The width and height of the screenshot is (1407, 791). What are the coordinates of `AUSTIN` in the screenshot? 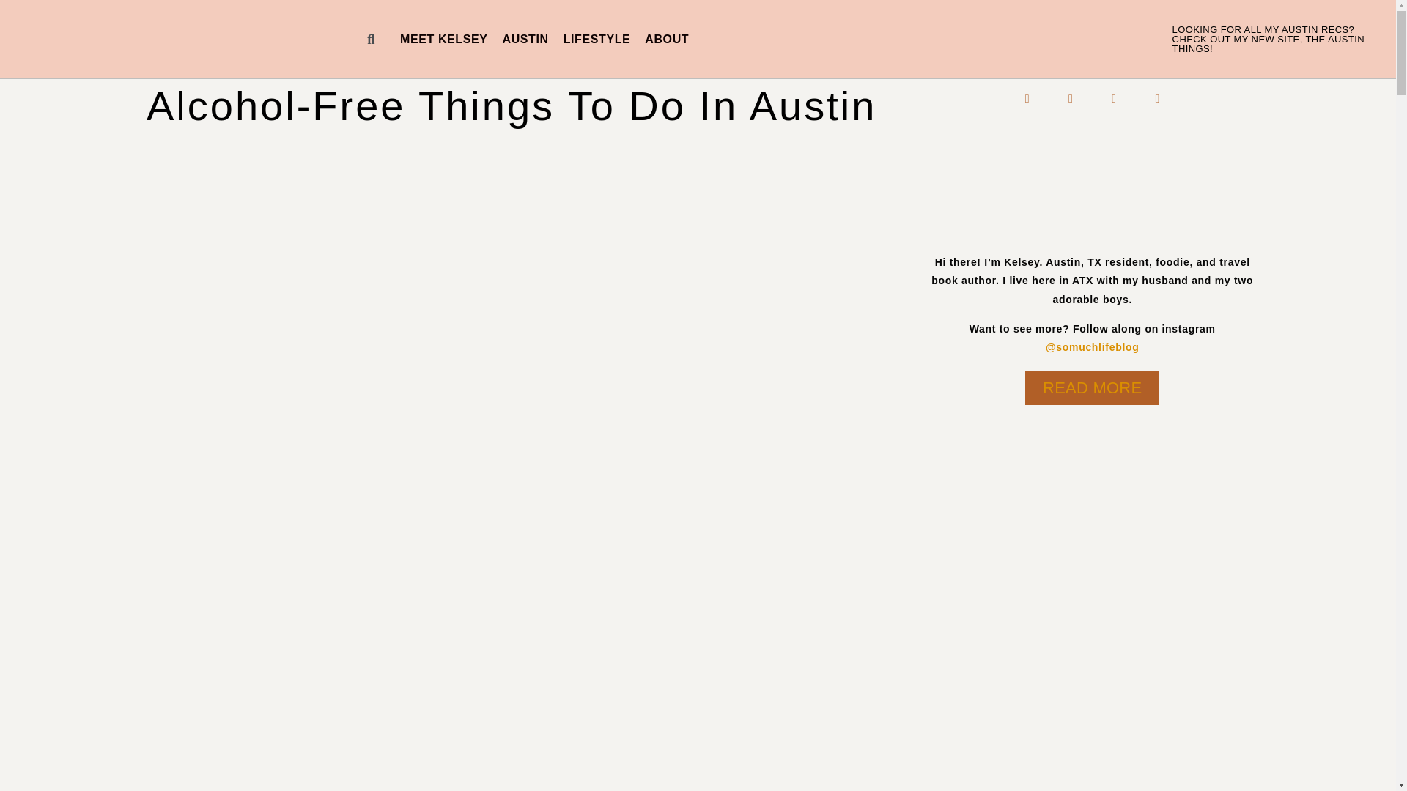 It's located at (525, 40).